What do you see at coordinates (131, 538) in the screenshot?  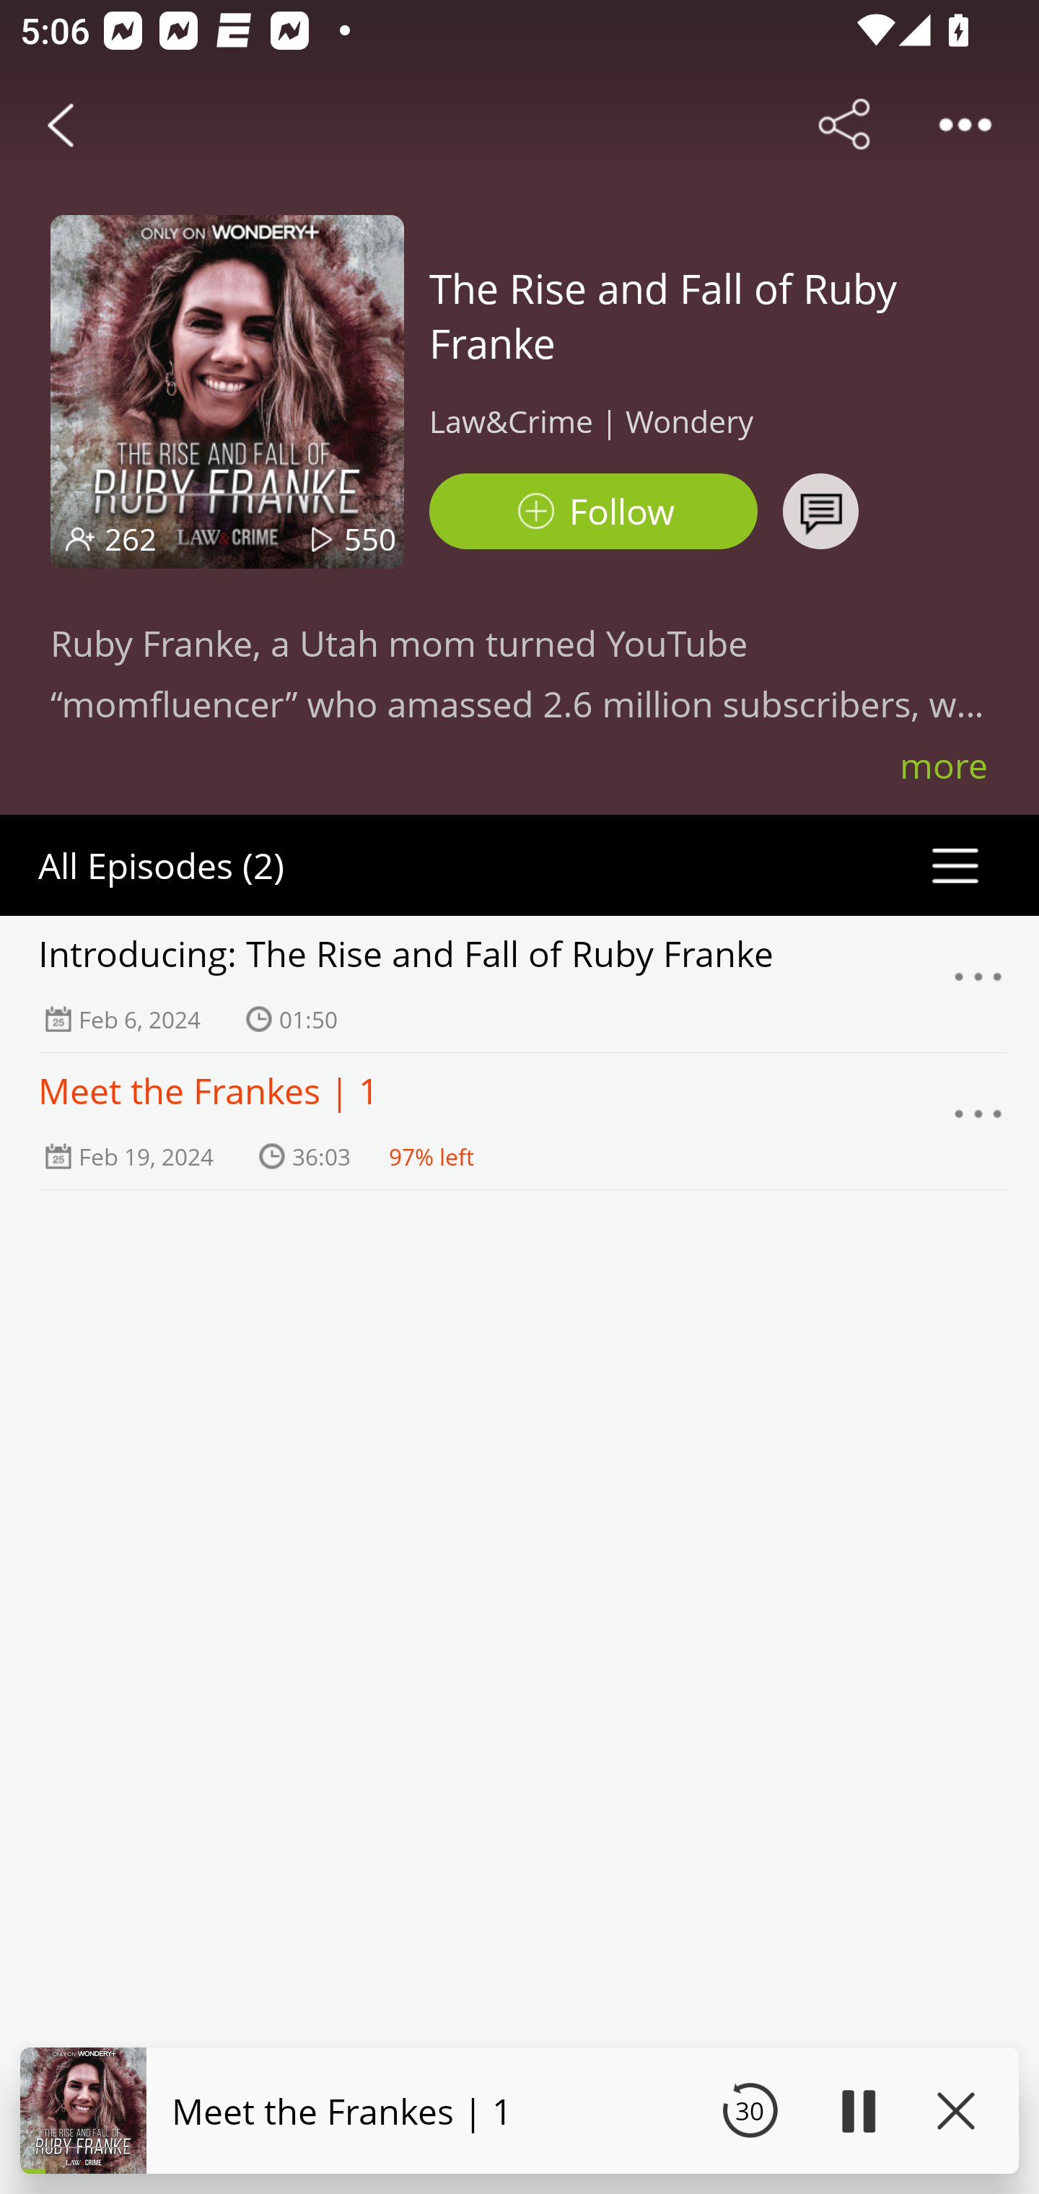 I see `262` at bounding box center [131, 538].